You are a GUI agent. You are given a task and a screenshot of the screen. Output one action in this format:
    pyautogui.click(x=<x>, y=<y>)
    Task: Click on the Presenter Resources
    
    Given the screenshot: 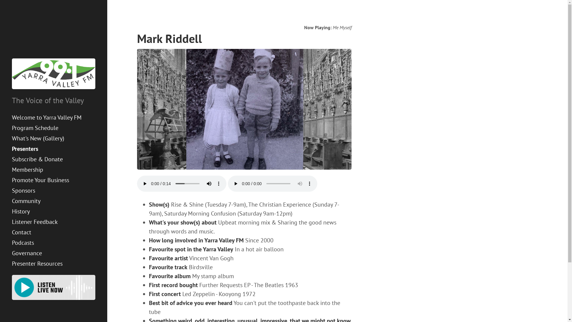 What is the action you would take?
    pyautogui.click(x=54, y=264)
    